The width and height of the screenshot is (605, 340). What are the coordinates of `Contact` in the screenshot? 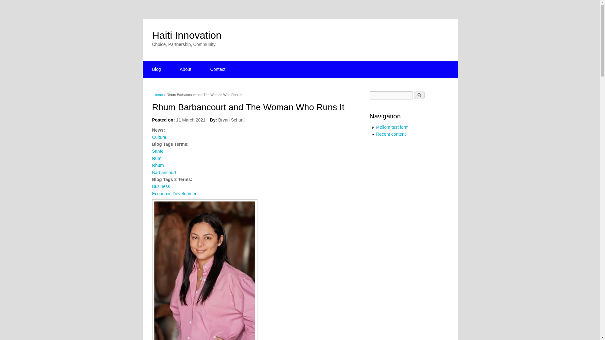 It's located at (217, 69).